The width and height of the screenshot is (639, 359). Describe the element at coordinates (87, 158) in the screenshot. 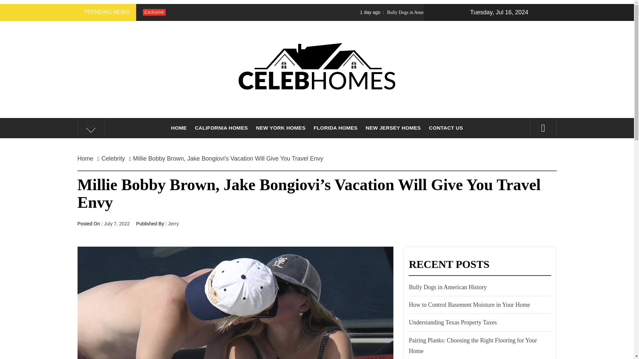

I see `Home` at that location.